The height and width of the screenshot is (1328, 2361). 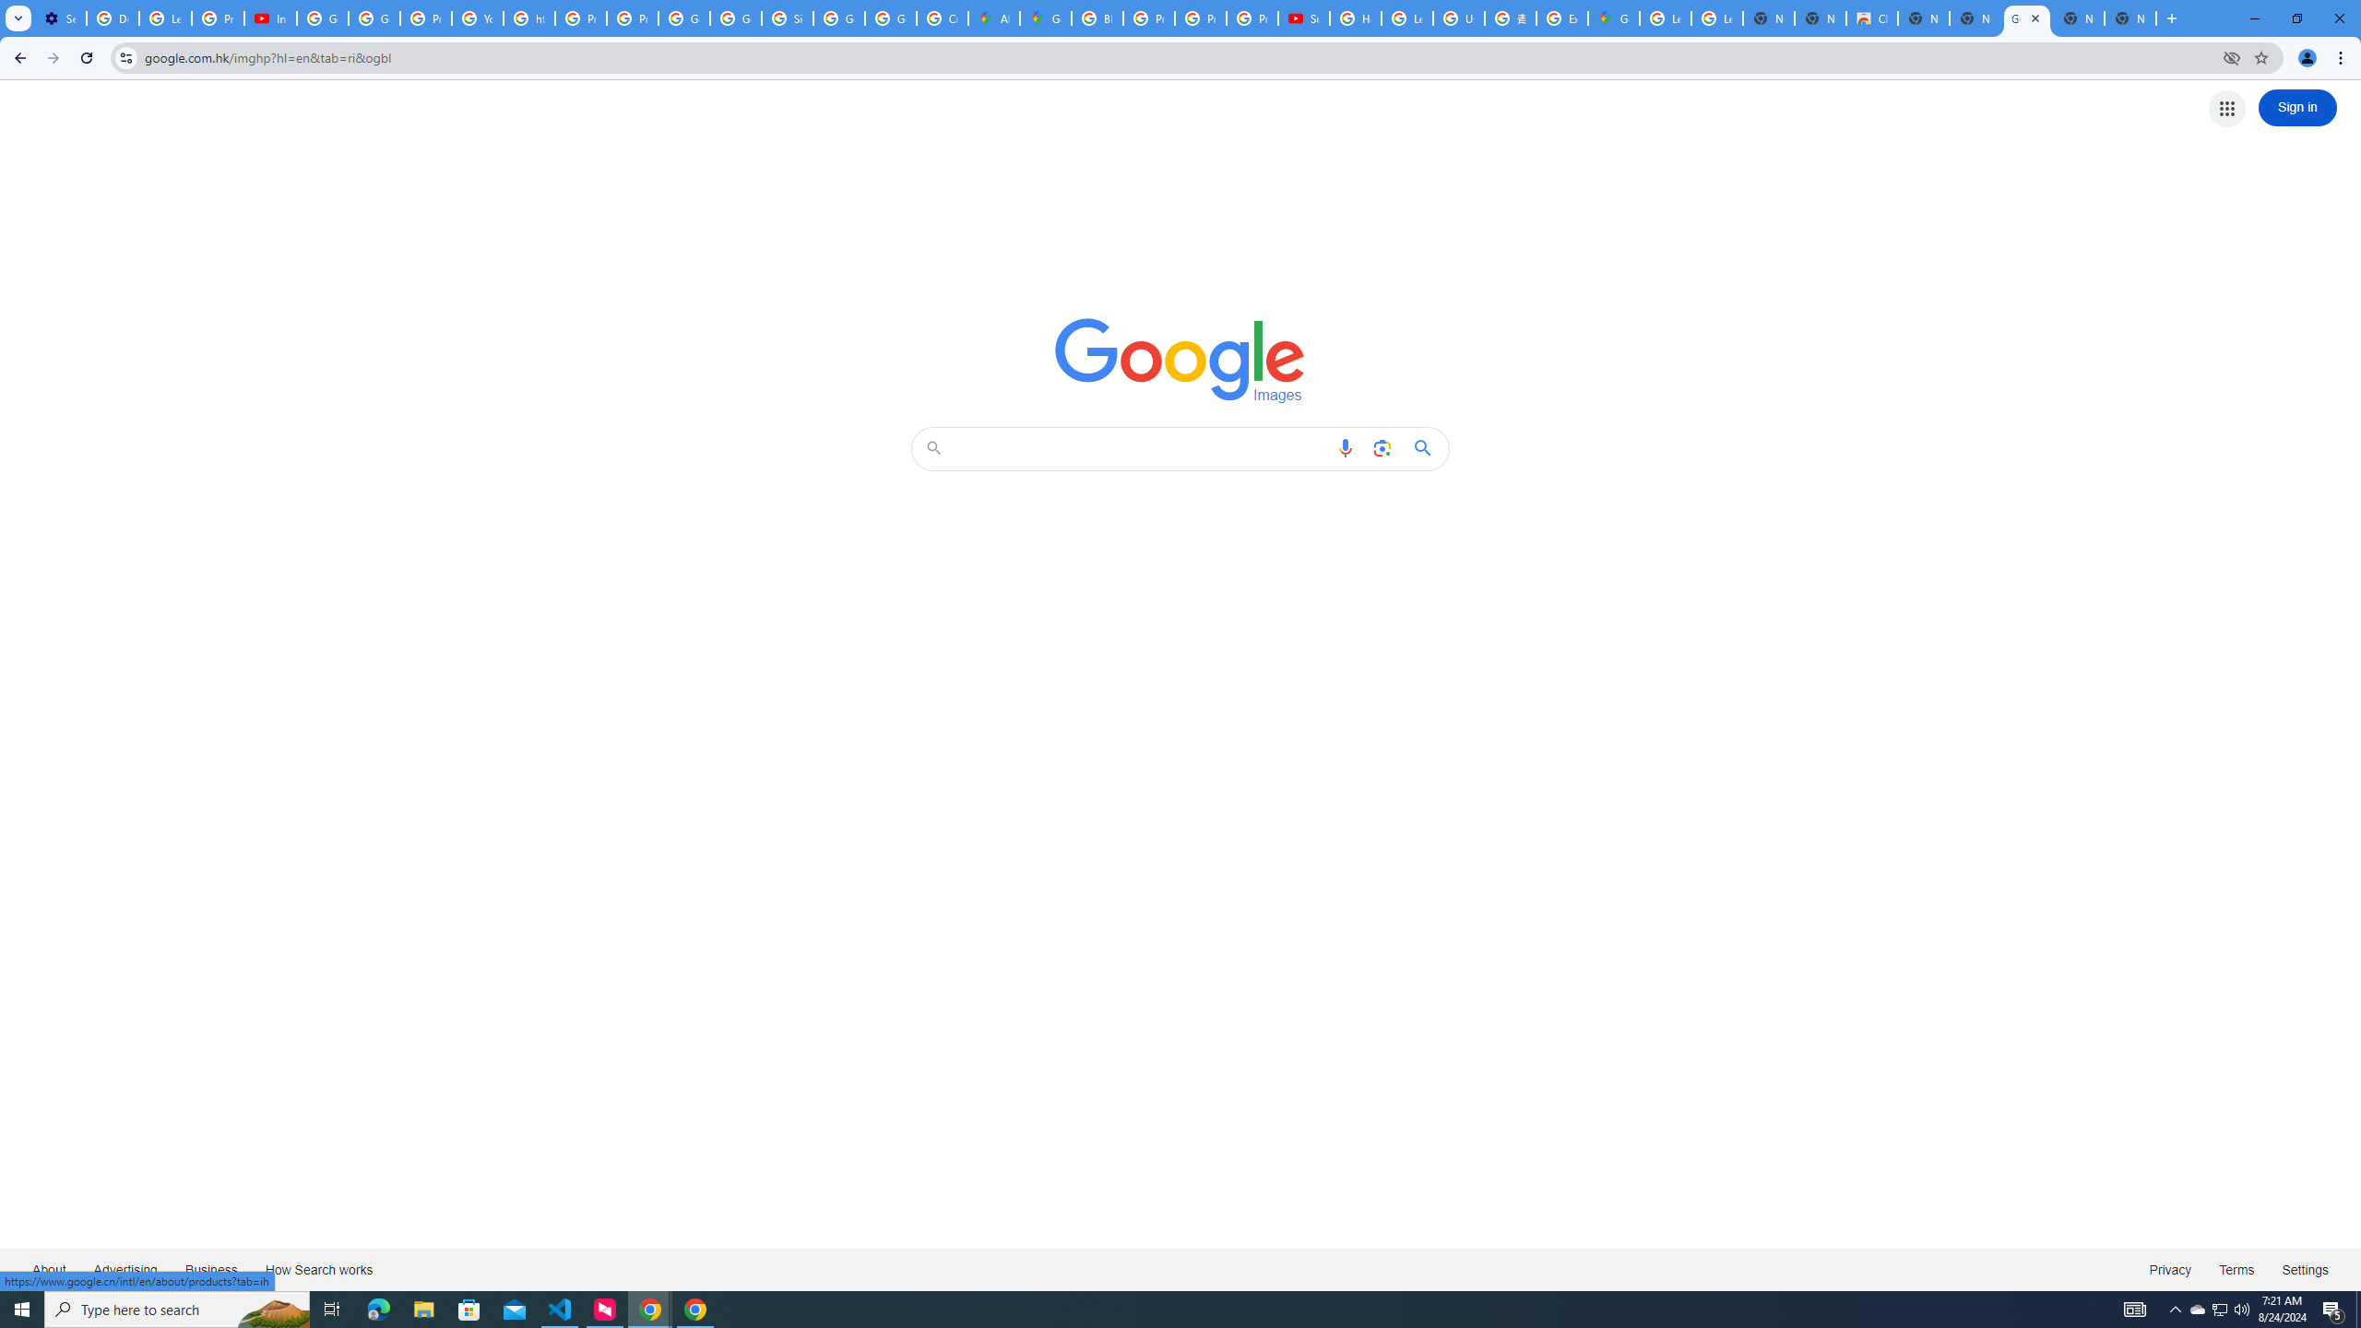 I want to click on New Tab, so click(x=2130, y=18).